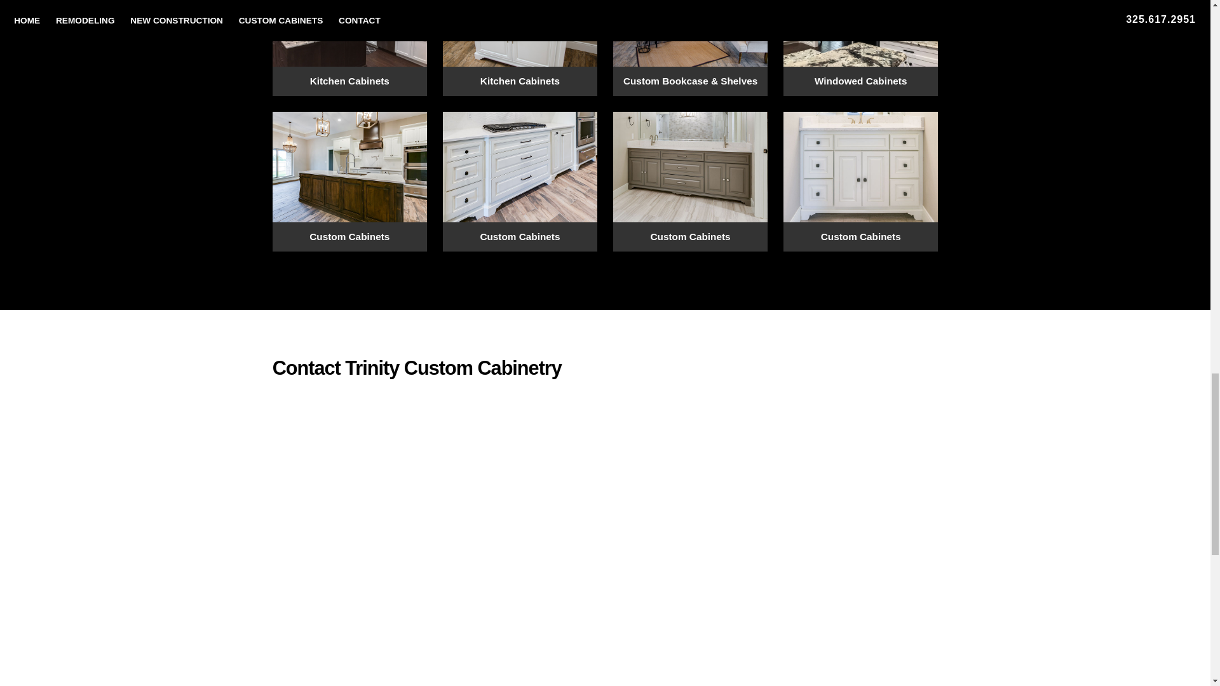  What do you see at coordinates (860, 48) in the screenshot?
I see `Windowed Cabinets` at bounding box center [860, 48].